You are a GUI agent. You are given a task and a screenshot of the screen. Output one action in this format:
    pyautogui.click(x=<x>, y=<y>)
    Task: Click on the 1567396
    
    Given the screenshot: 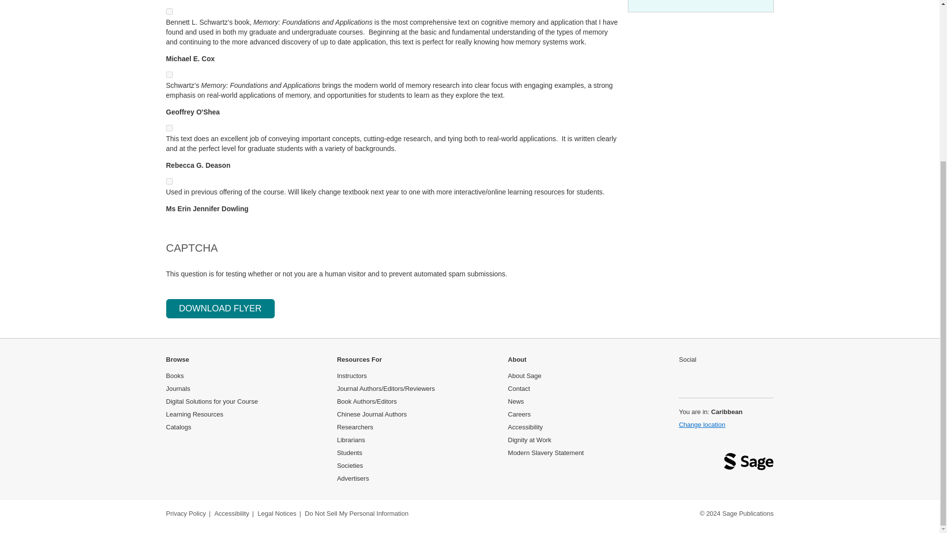 What is the action you would take?
    pyautogui.click(x=169, y=127)
    